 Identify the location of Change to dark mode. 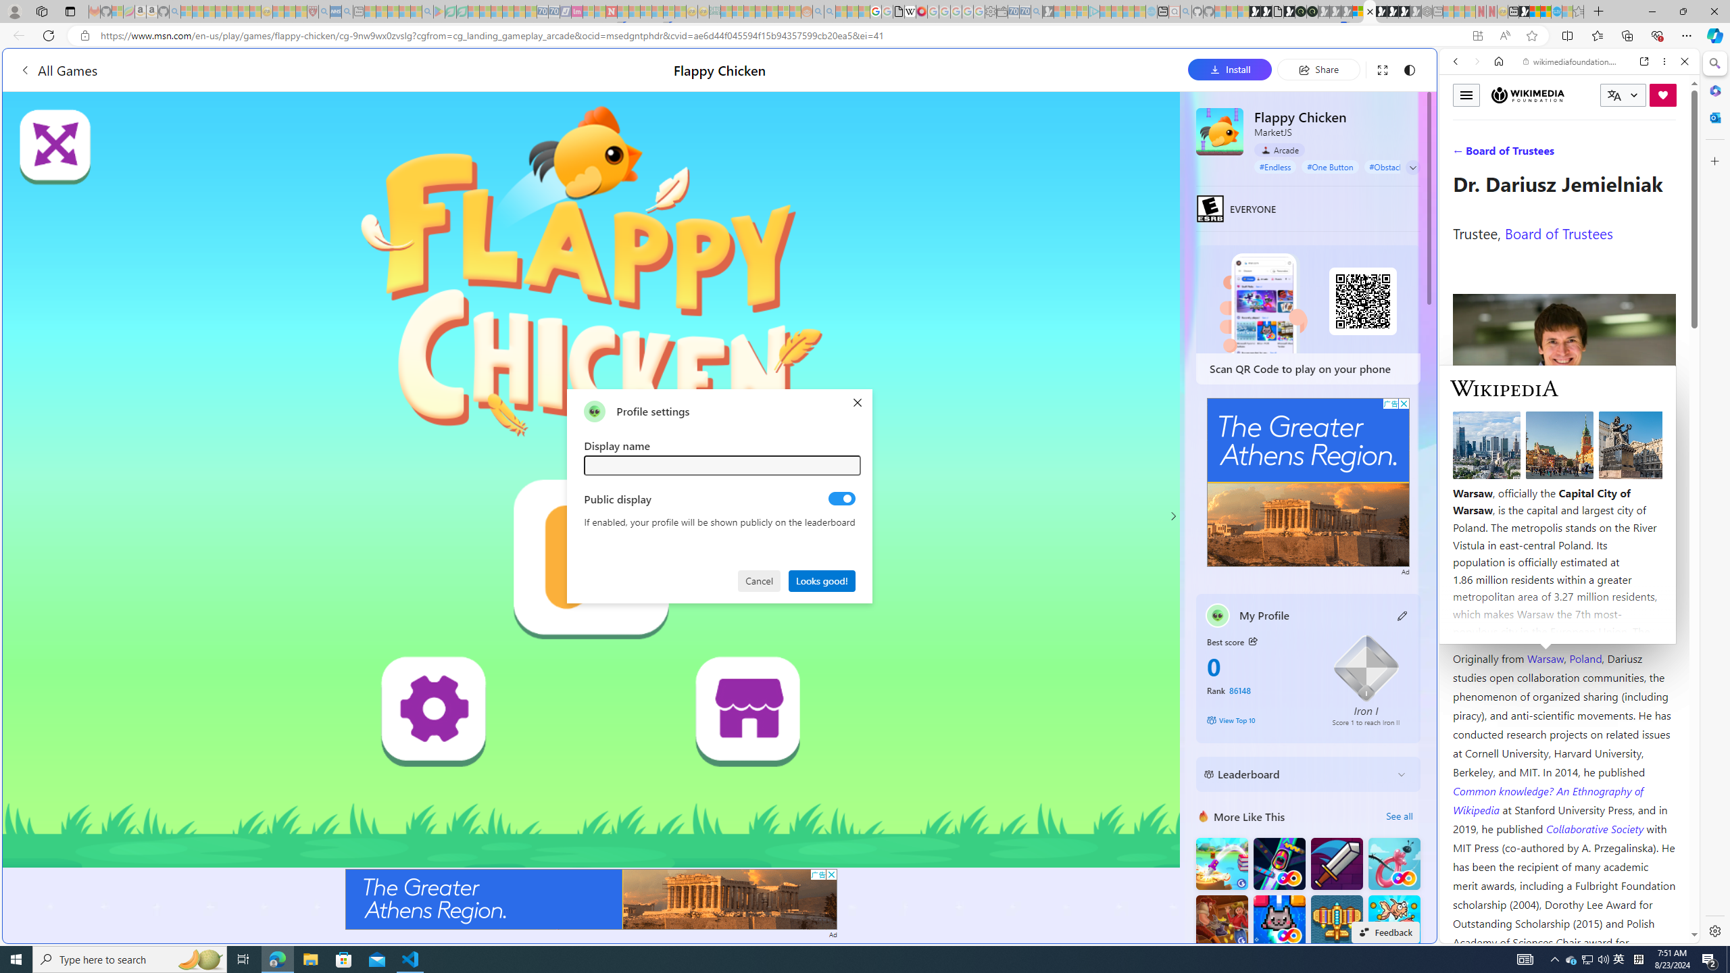
(1408, 69).